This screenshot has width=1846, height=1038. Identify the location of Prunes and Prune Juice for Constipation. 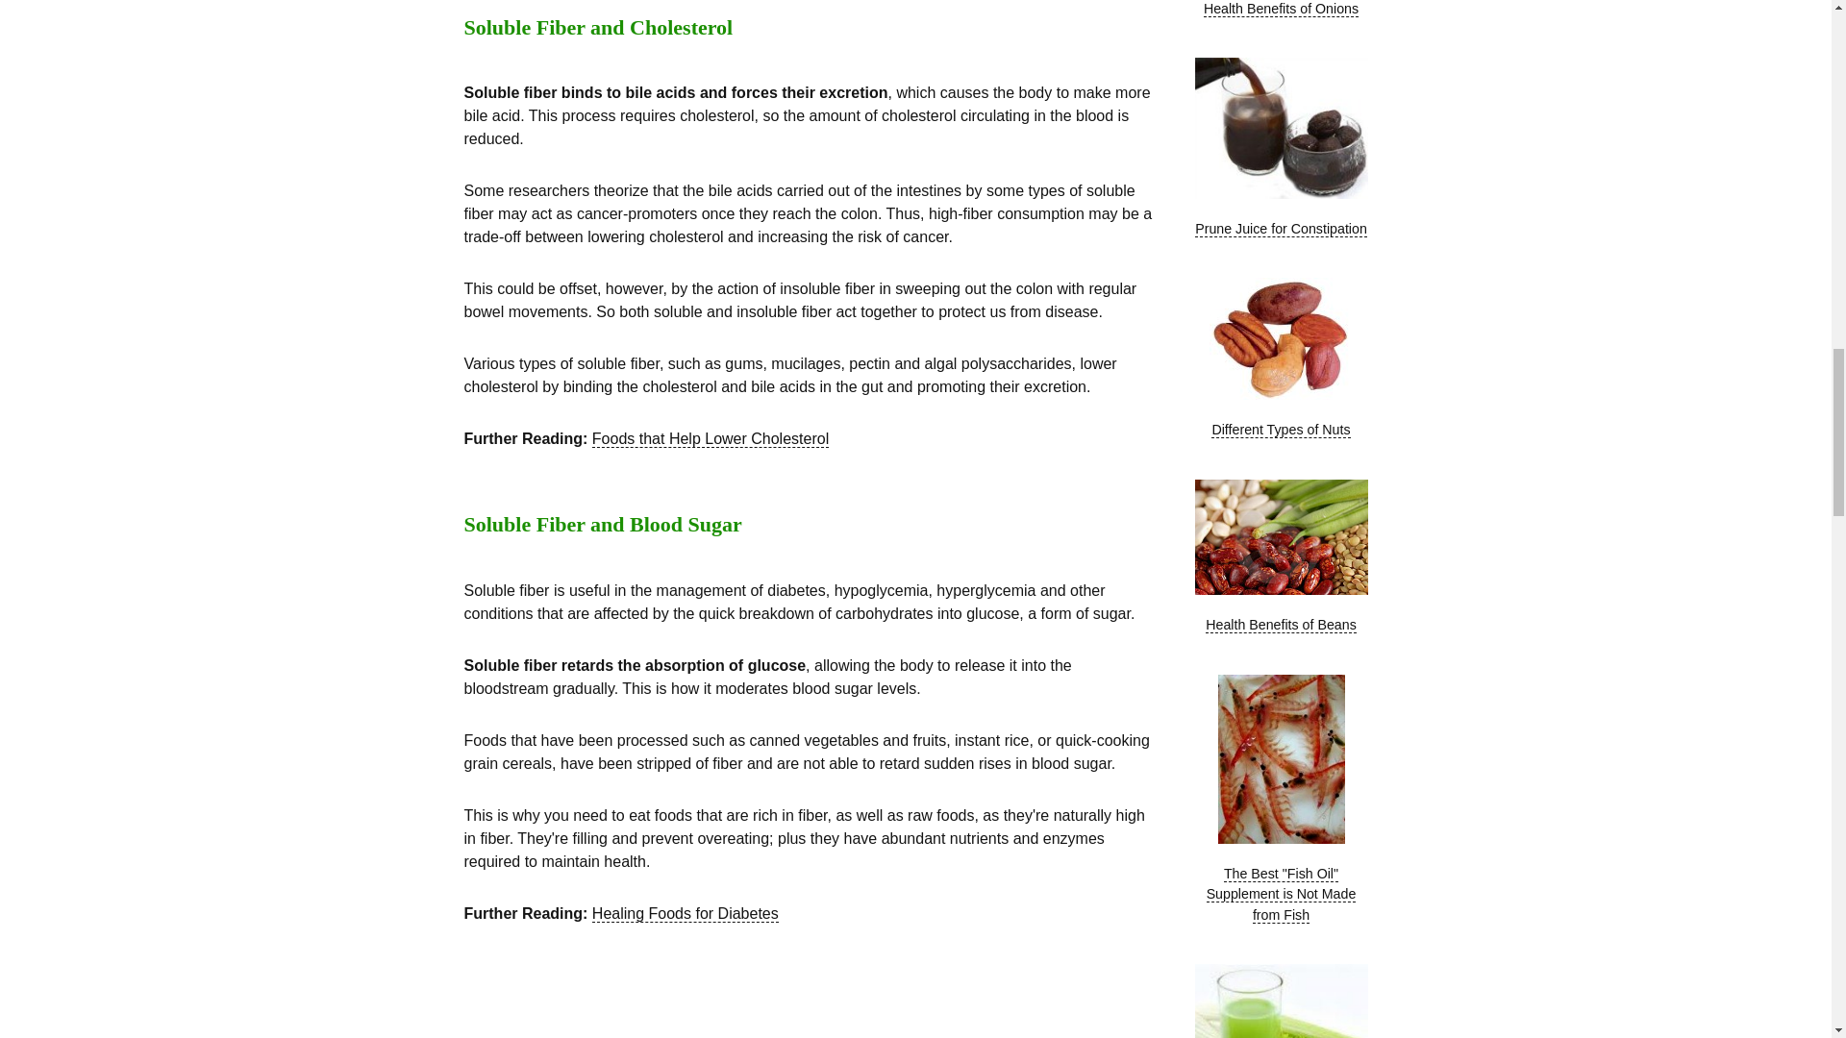
(1281, 129).